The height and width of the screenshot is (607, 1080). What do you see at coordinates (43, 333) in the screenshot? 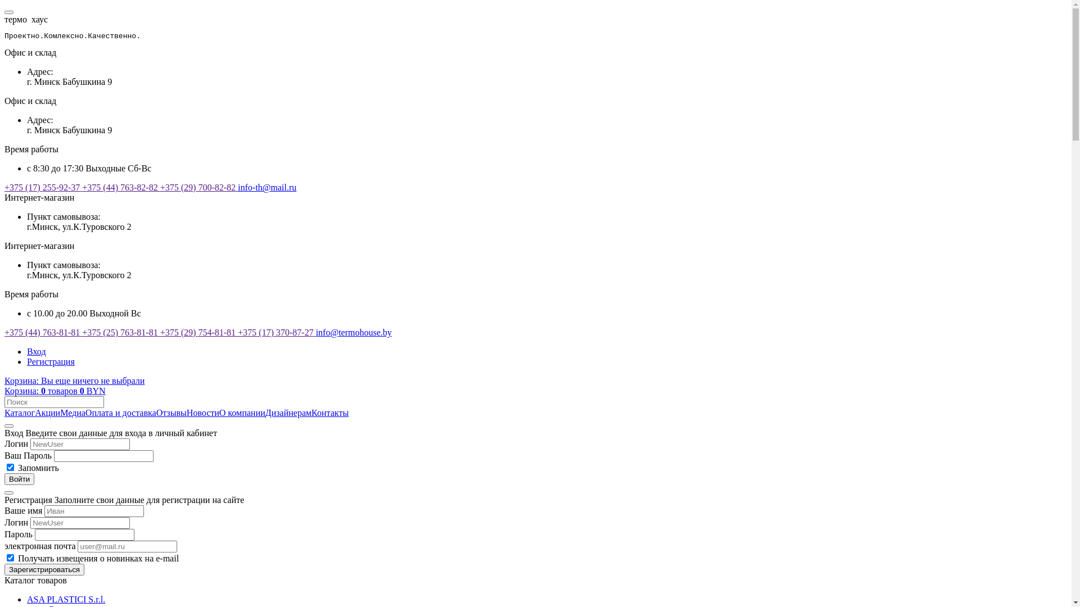
I see `+375 (44) 763-81-81` at bounding box center [43, 333].